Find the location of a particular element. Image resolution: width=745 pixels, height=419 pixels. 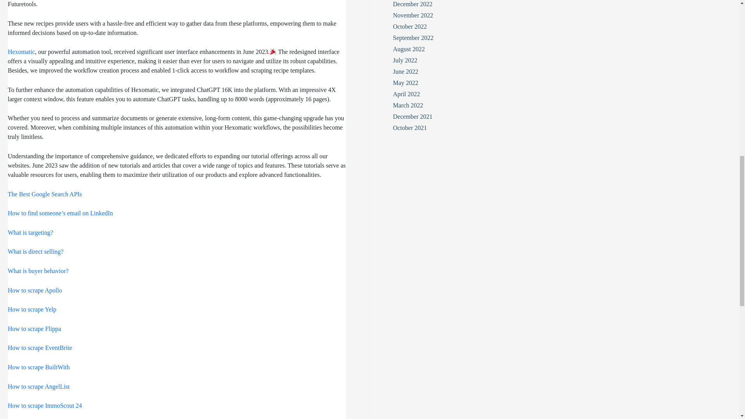

How to scrape EventBrite is located at coordinates (40, 349).